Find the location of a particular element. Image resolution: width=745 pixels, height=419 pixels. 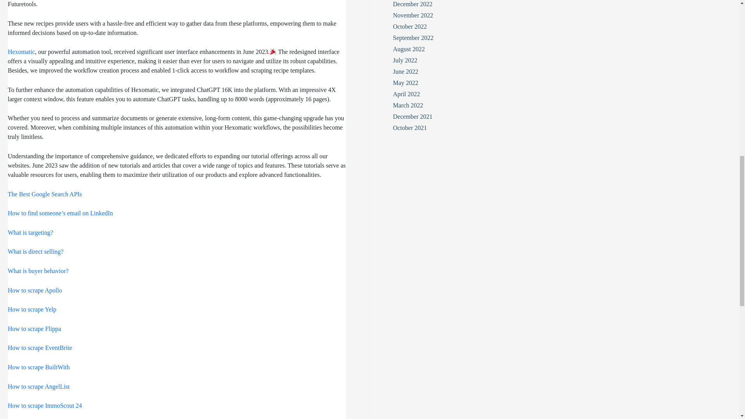

How to scrape EventBrite is located at coordinates (40, 349).